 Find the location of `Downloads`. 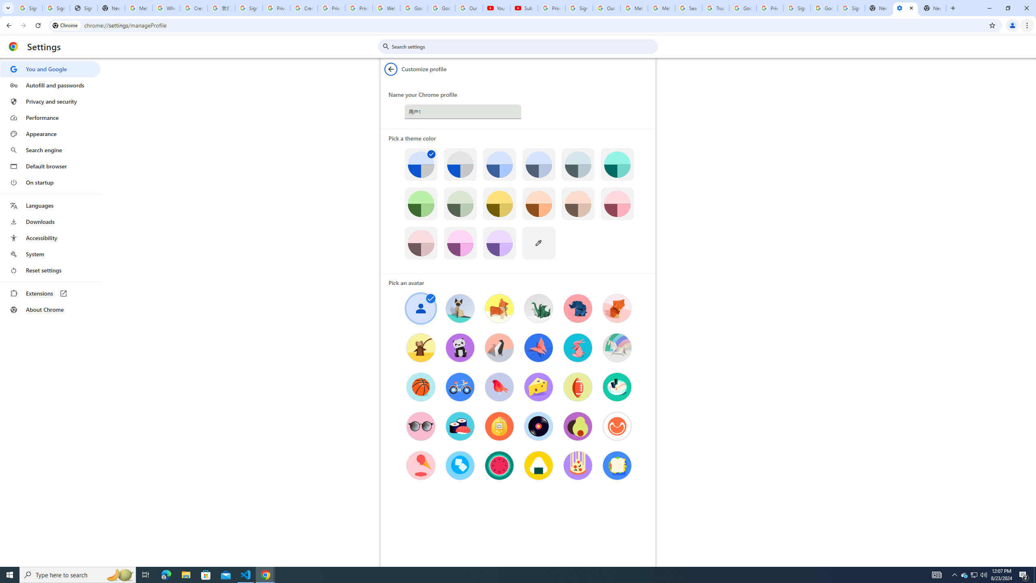

Downloads is located at coordinates (50, 222).